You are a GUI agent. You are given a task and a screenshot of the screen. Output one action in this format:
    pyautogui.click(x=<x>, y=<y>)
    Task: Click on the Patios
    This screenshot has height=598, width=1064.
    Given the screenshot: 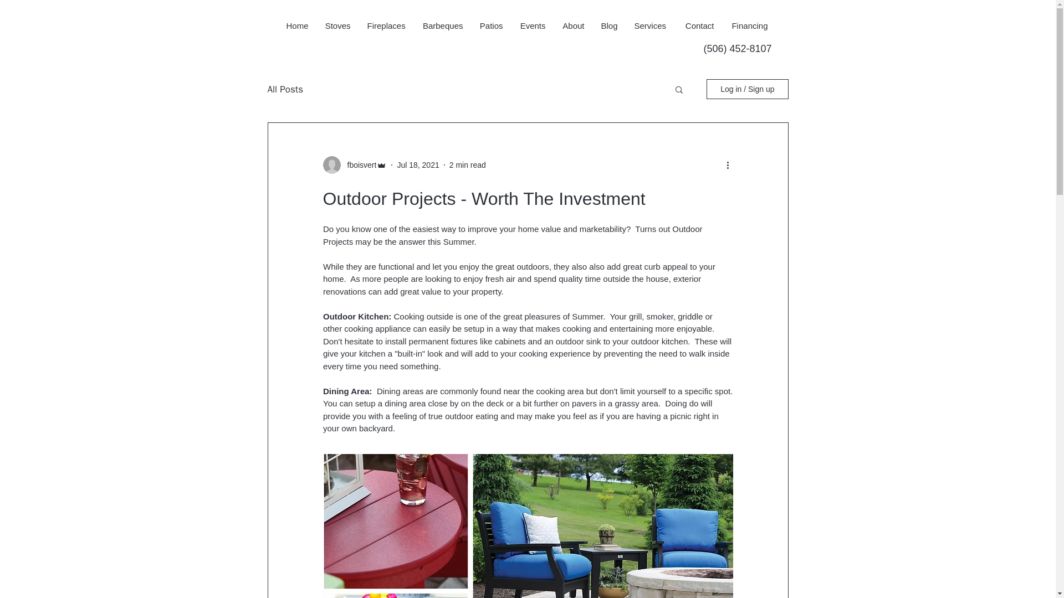 What is the action you would take?
    pyautogui.click(x=491, y=25)
    